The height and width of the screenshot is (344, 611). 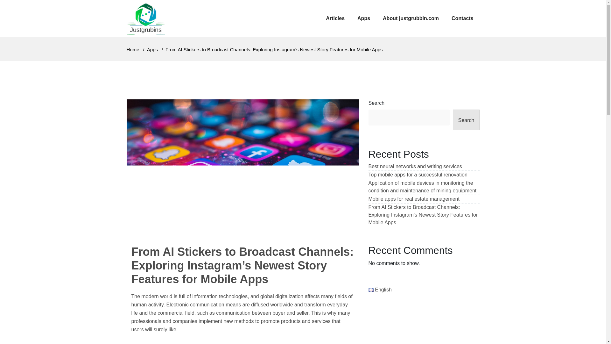 What do you see at coordinates (466, 120) in the screenshot?
I see `Search` at bounding box center [466, 120].